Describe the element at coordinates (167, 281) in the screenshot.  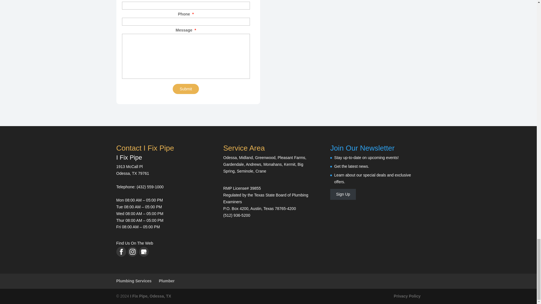
I see `Plumber` at that location.